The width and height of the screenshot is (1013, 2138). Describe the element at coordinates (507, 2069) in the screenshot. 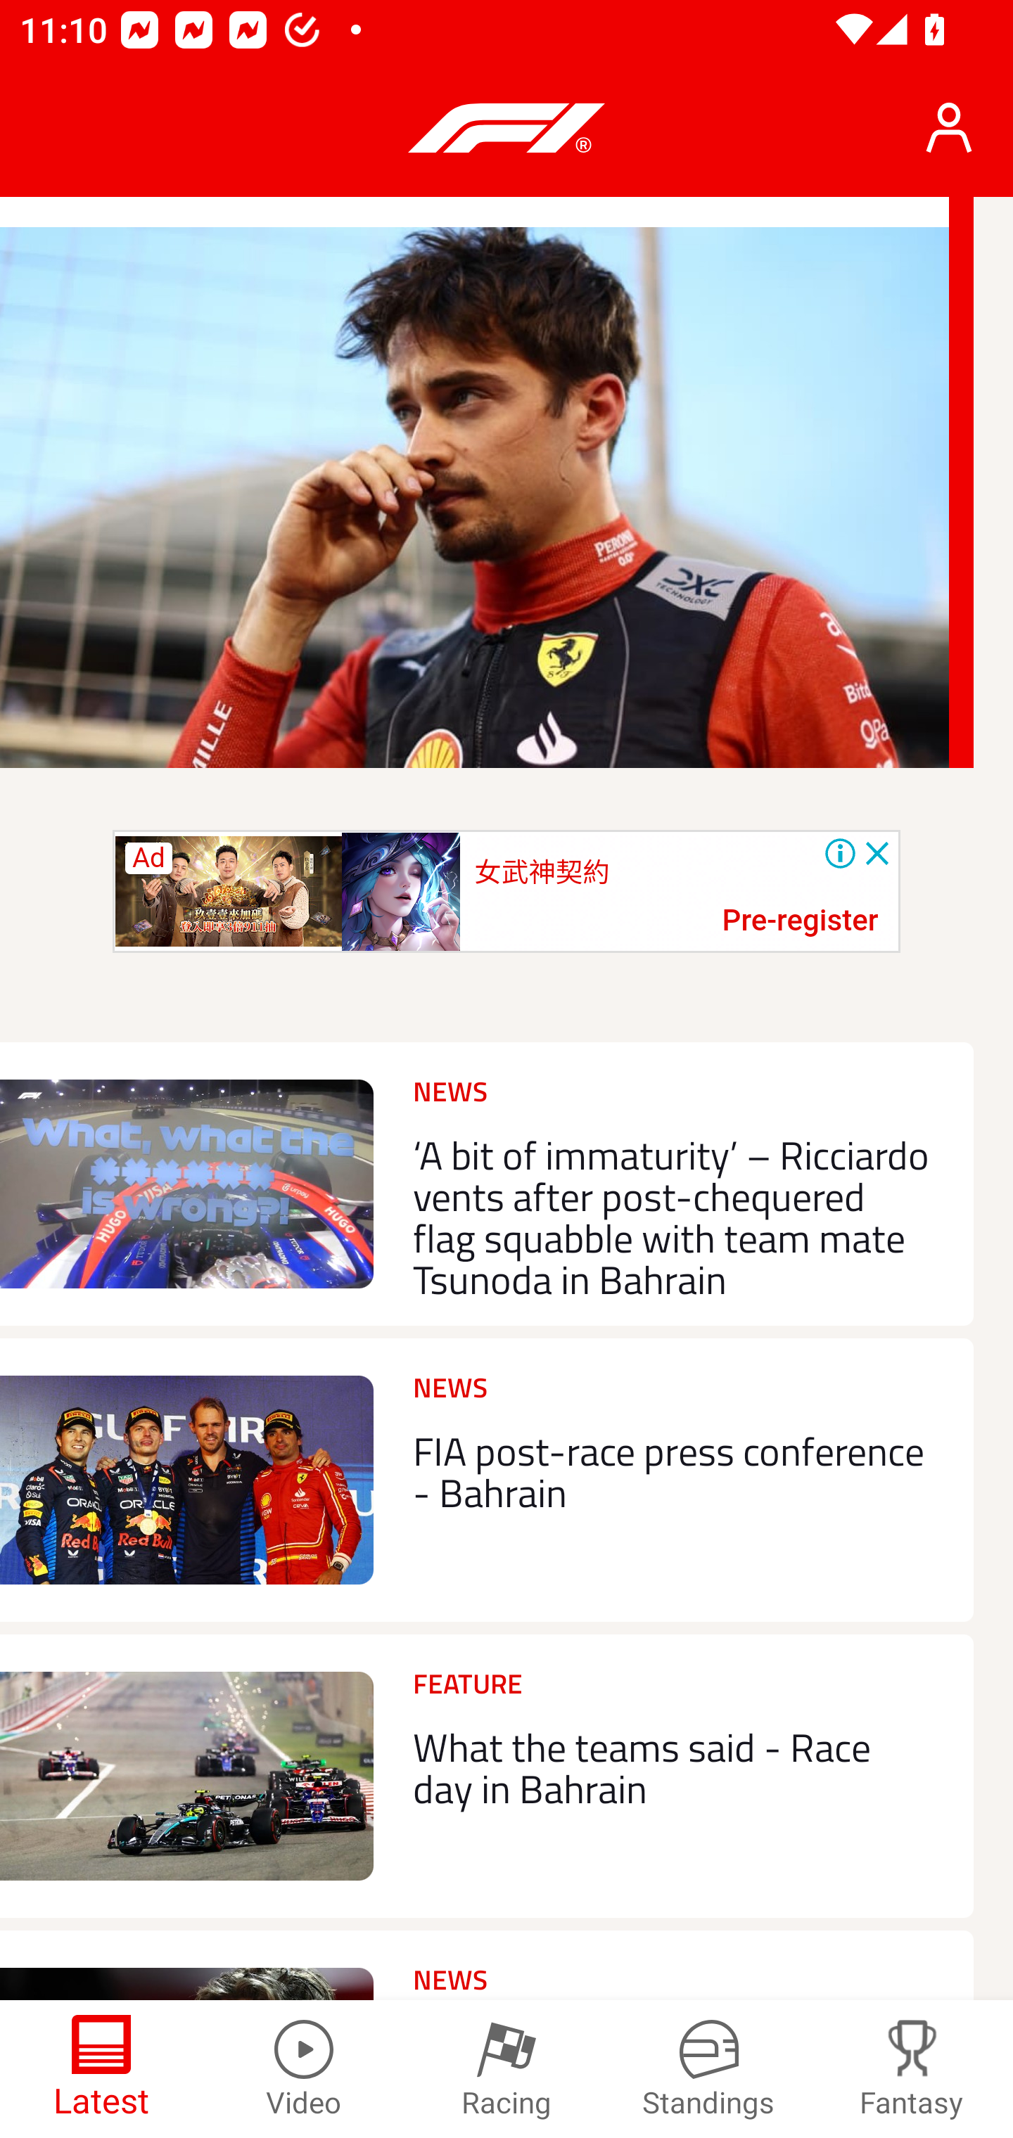

I see `Racing` at that location.